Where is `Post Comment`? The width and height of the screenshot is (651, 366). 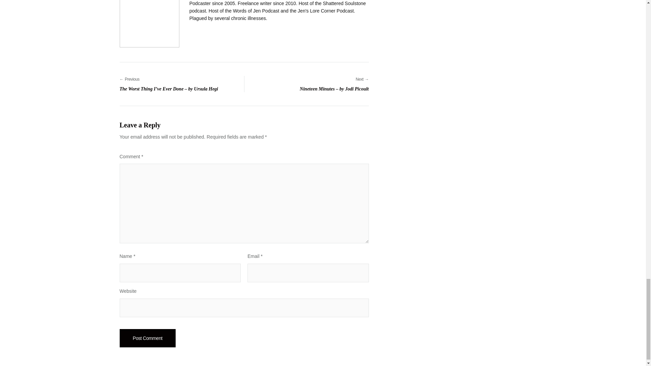 Post Comment is located at coordinates (147, 338).